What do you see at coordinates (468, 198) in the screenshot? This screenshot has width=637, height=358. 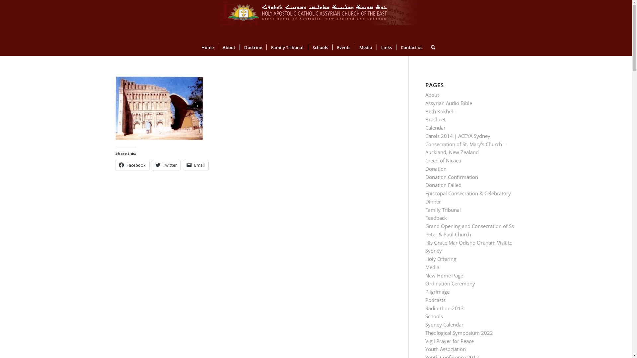 I see `Episcopal Consecration & Celebratory Dinner` at bounding box center [468, 198].